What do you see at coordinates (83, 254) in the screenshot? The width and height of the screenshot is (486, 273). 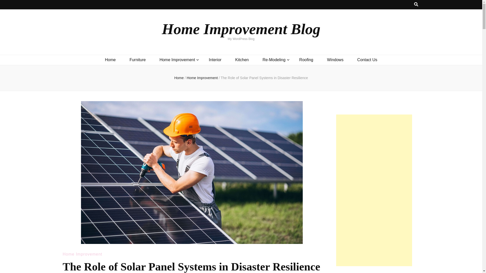 I see `Home Improvement` at bounding box center [83, 254].